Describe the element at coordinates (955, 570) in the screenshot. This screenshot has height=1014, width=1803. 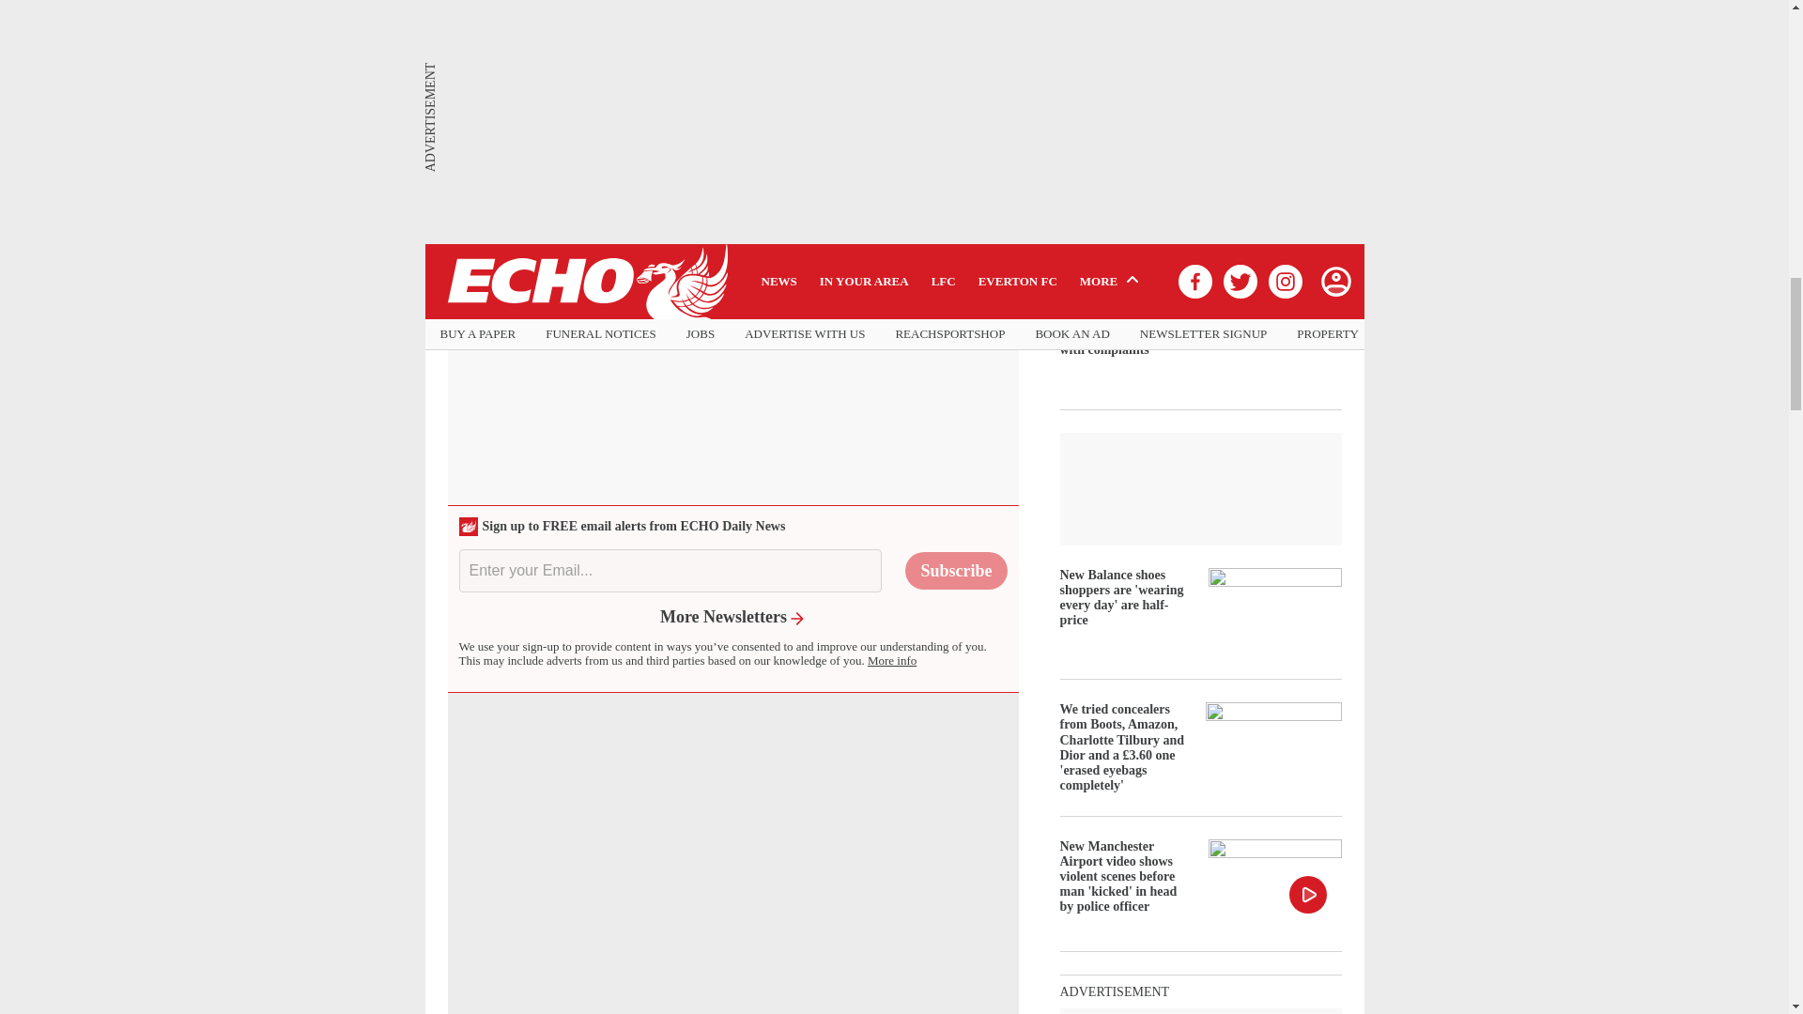
I see `Subscribe` at that location.